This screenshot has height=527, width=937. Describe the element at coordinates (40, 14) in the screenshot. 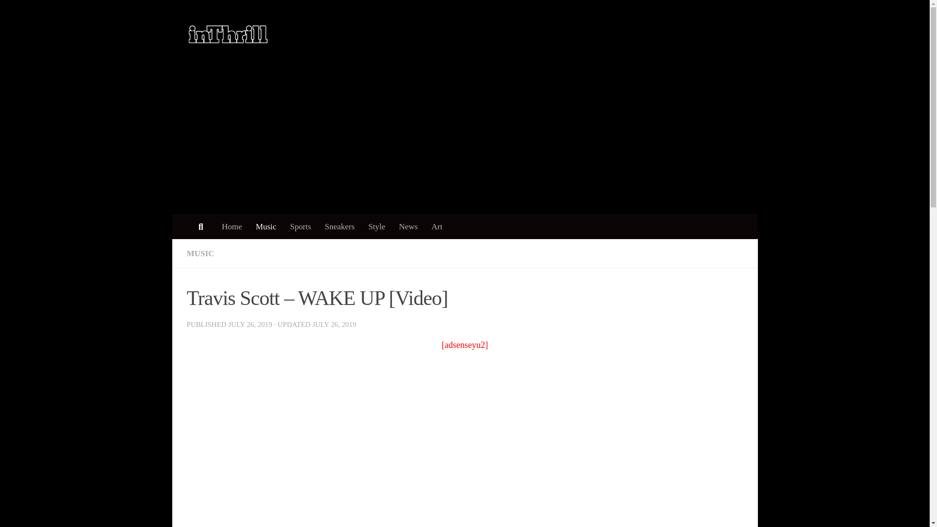

I see `Skip to content` at that location.